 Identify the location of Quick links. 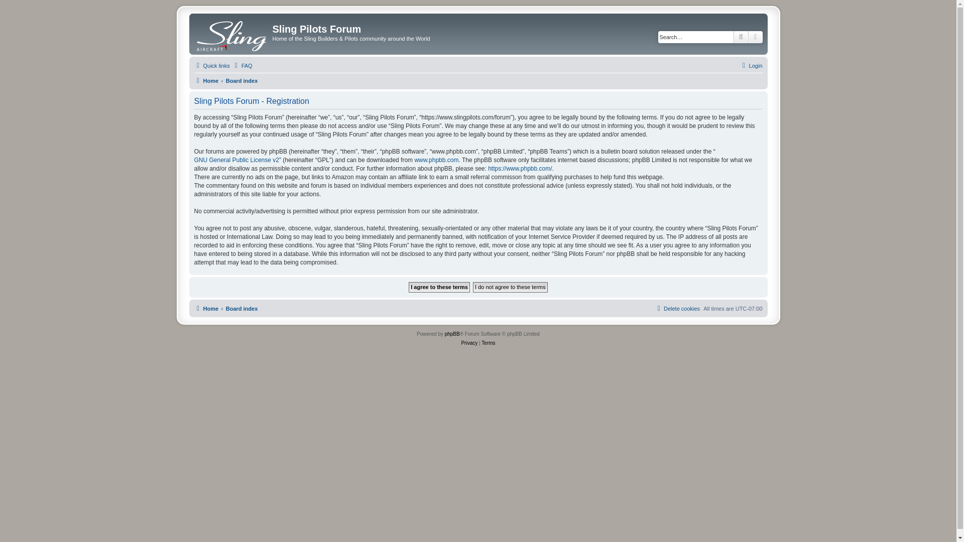
(211, 65).